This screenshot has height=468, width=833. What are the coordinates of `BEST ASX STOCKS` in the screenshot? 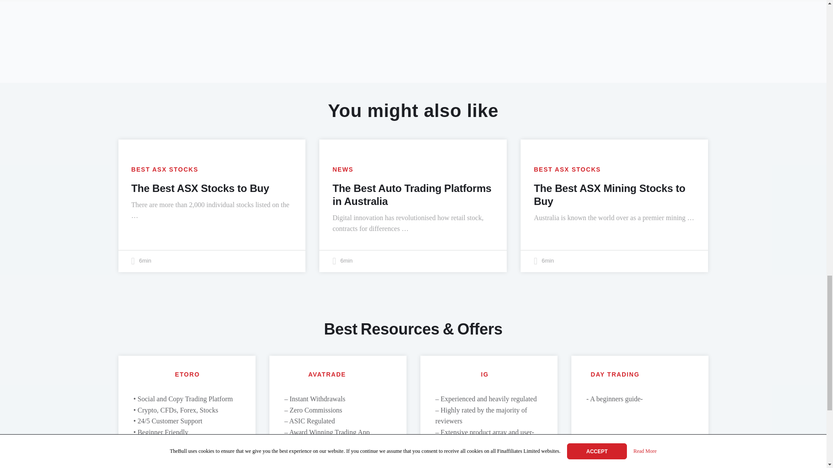 It's located at (567, 169).